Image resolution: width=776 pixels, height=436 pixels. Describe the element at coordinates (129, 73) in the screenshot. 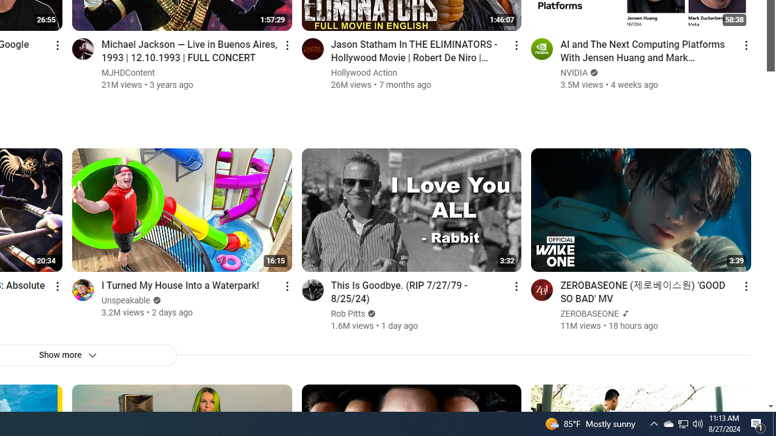

I see `MJHDContent` at that location.